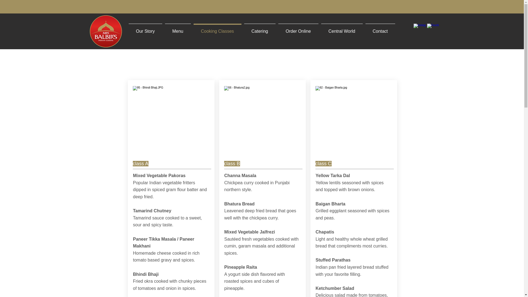  I want to click on Cooking Classes, so click(217, 29).